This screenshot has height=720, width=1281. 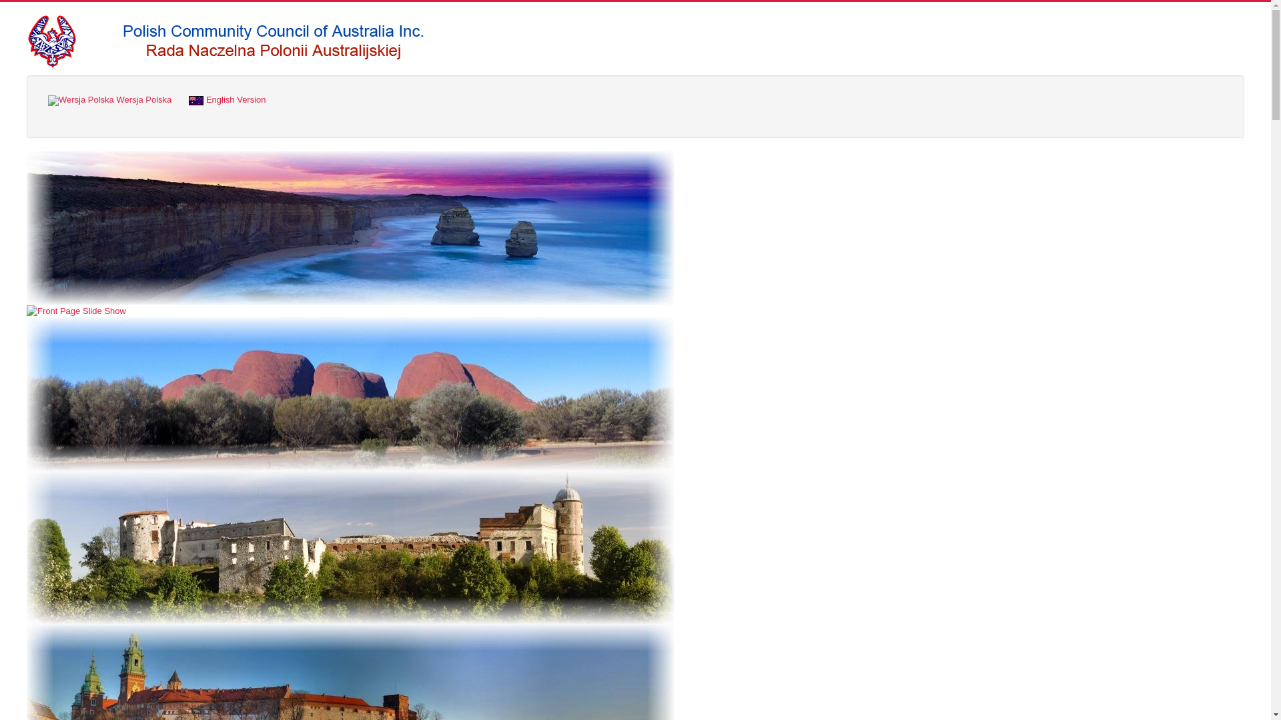 What do you see at coordinates (350, 394) in the screenshot?
I see `Front Page Slide Show` at bounding box center [350, 394].